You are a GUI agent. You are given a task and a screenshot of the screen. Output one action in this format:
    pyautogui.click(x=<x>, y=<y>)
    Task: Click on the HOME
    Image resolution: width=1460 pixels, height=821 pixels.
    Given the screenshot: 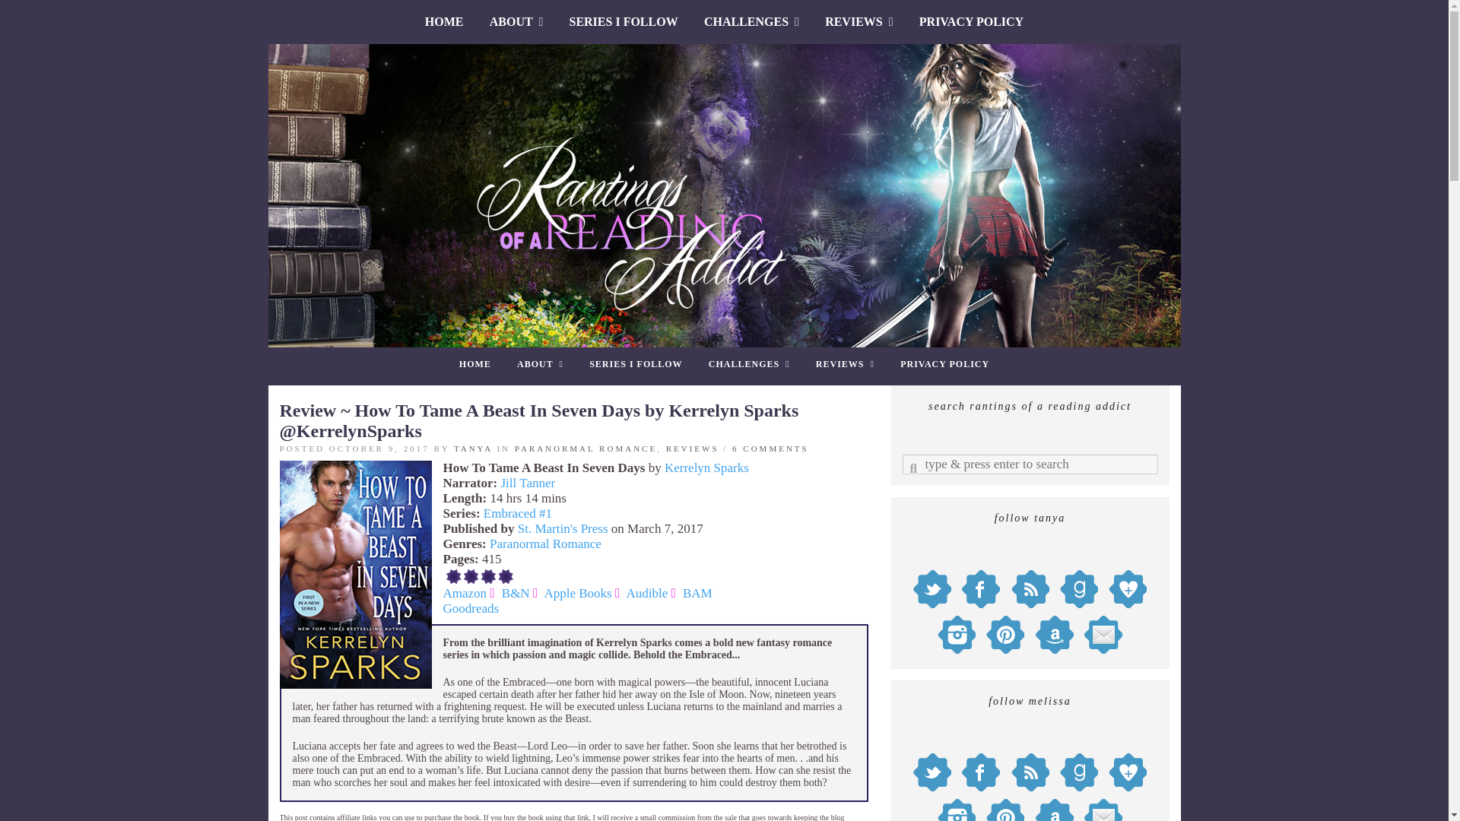 What is the action you would take?
    pyautogui.click(x=474, y=364)
    